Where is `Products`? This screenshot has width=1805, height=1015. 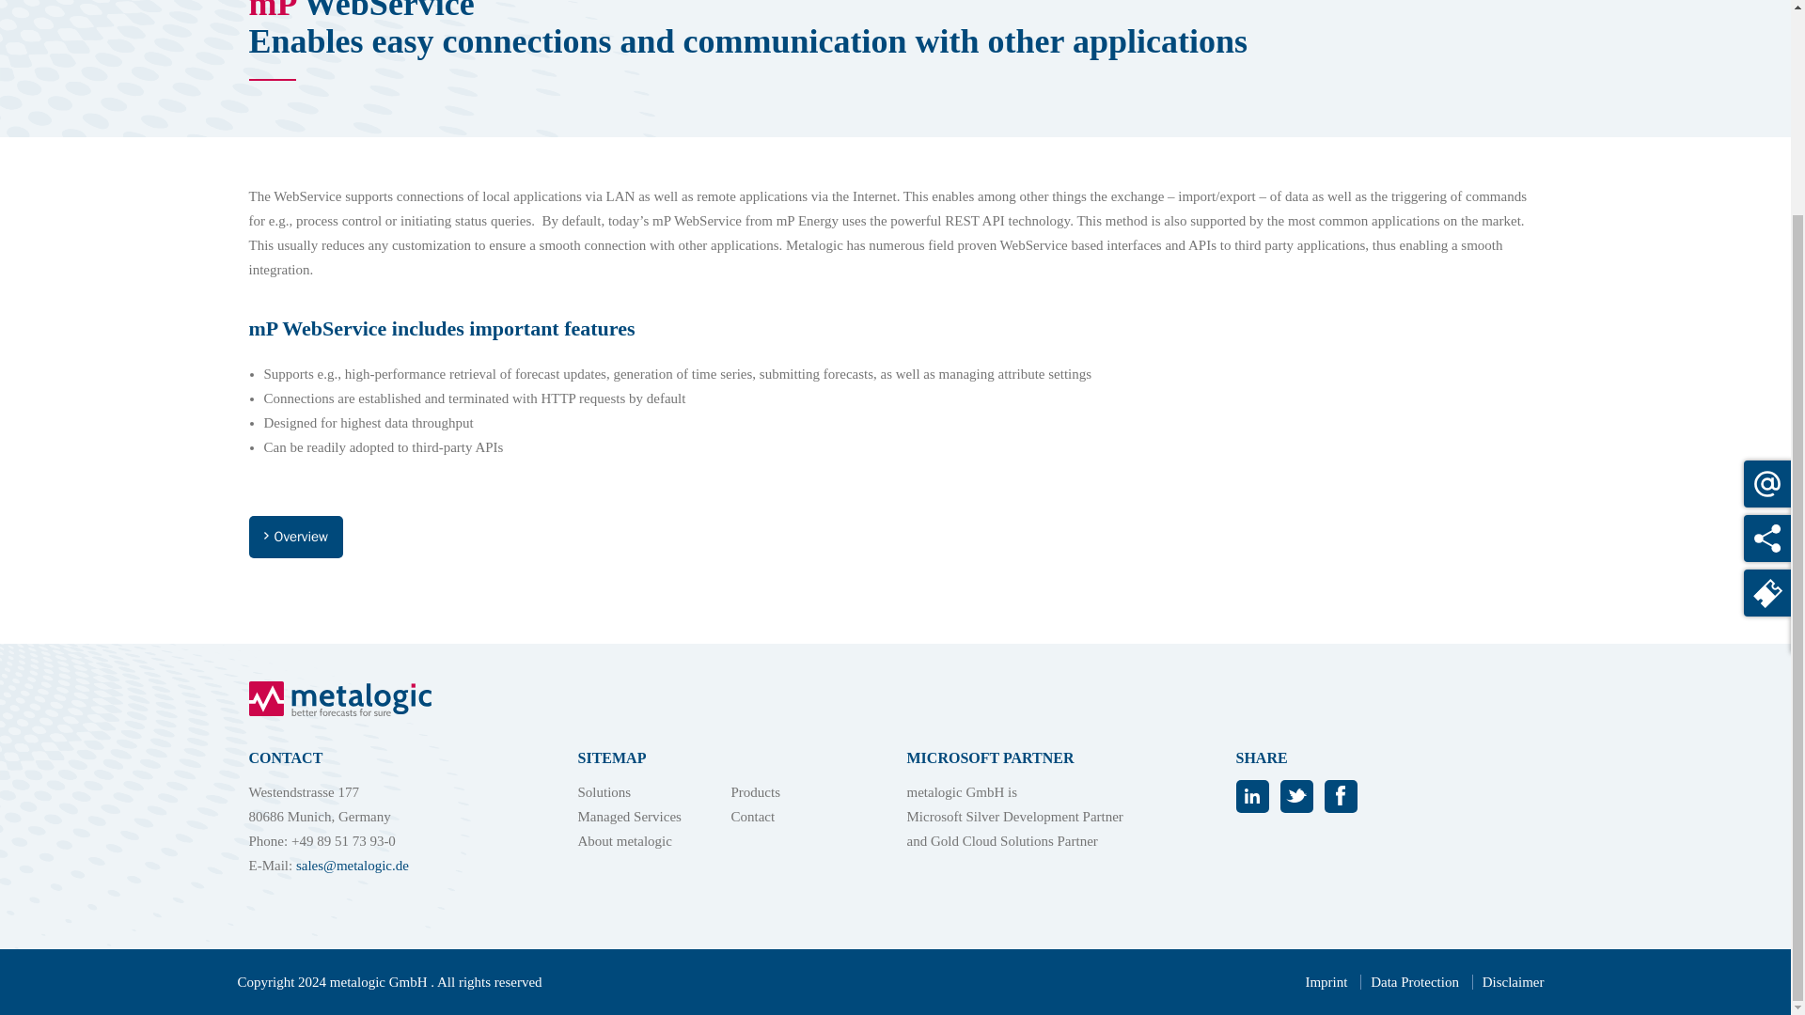
Products is located at coordinates (756, 791).